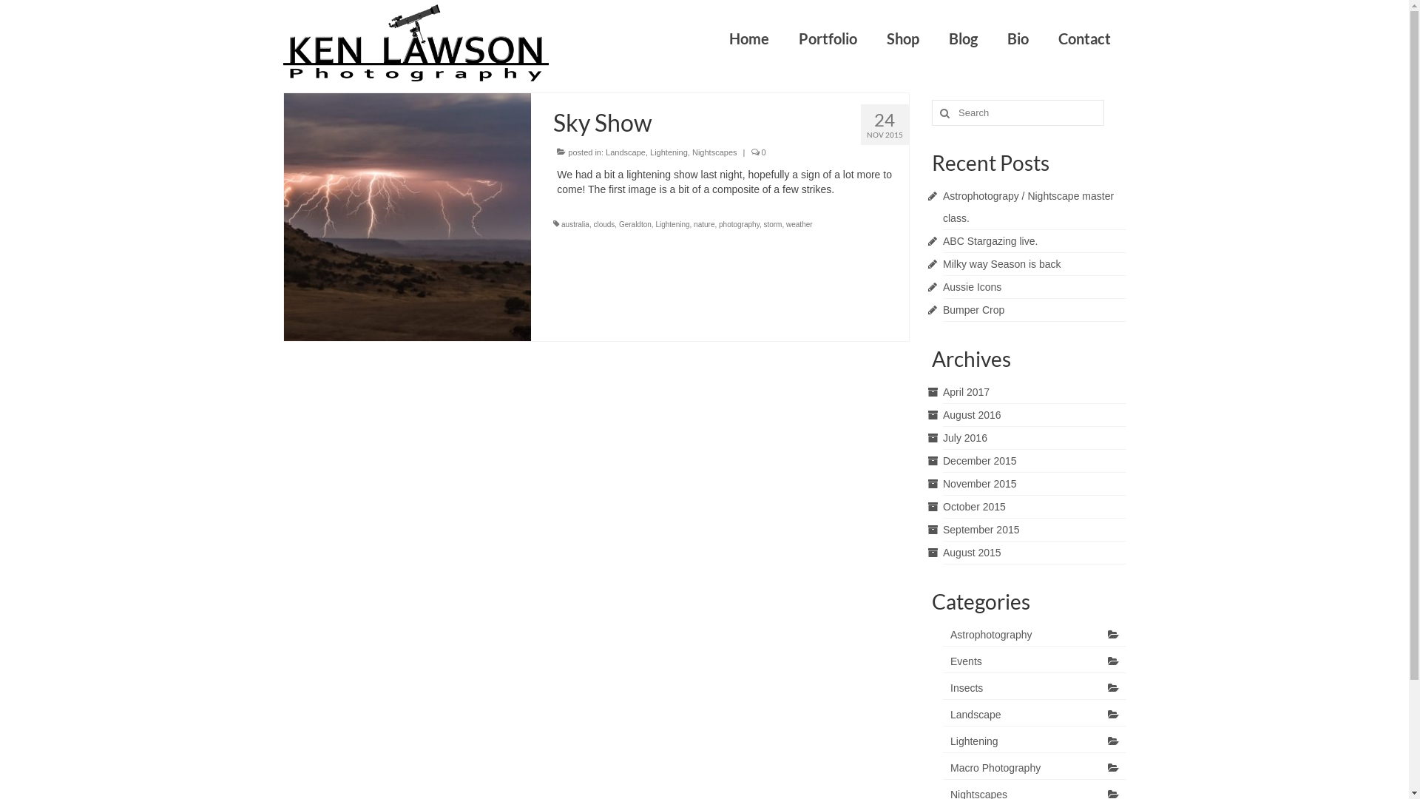 The image size is (1420, 799). I want to click on storm, so click(772, 225).